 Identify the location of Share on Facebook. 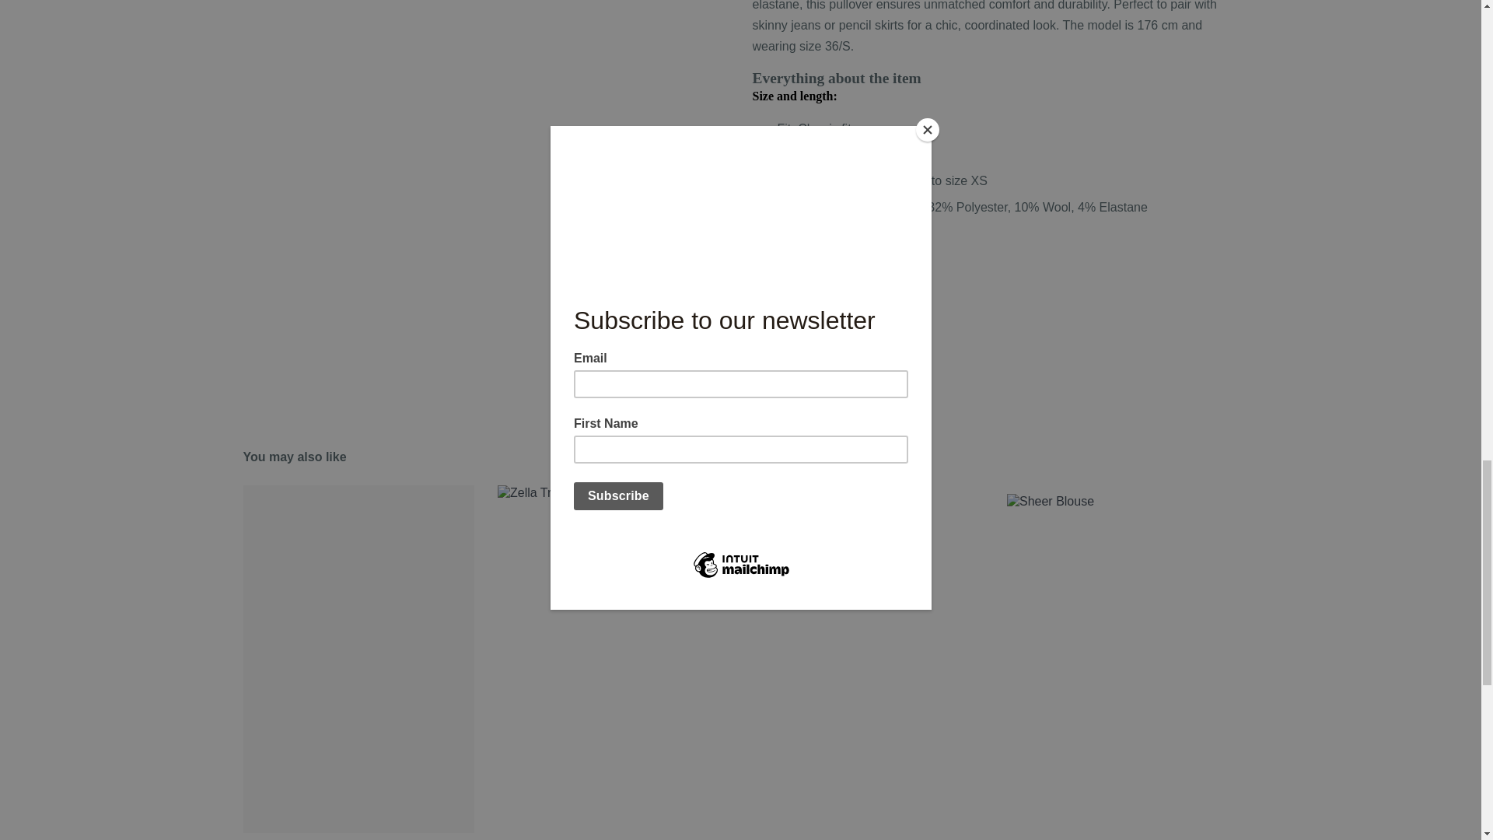
(778, 398).